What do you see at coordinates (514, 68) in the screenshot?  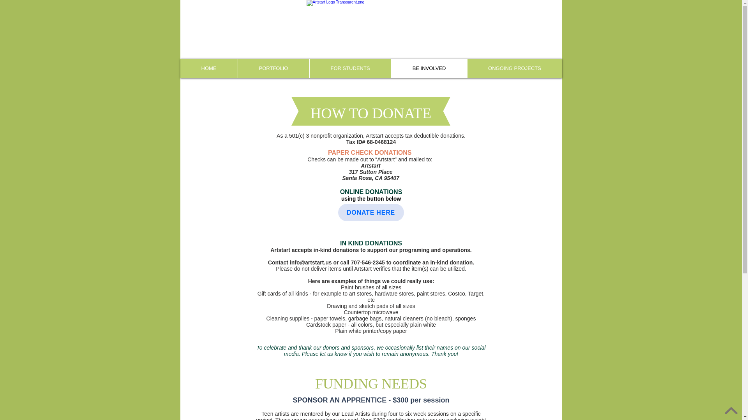 I see `ONGOING PROJECTS` at bounding box center [514, 68].